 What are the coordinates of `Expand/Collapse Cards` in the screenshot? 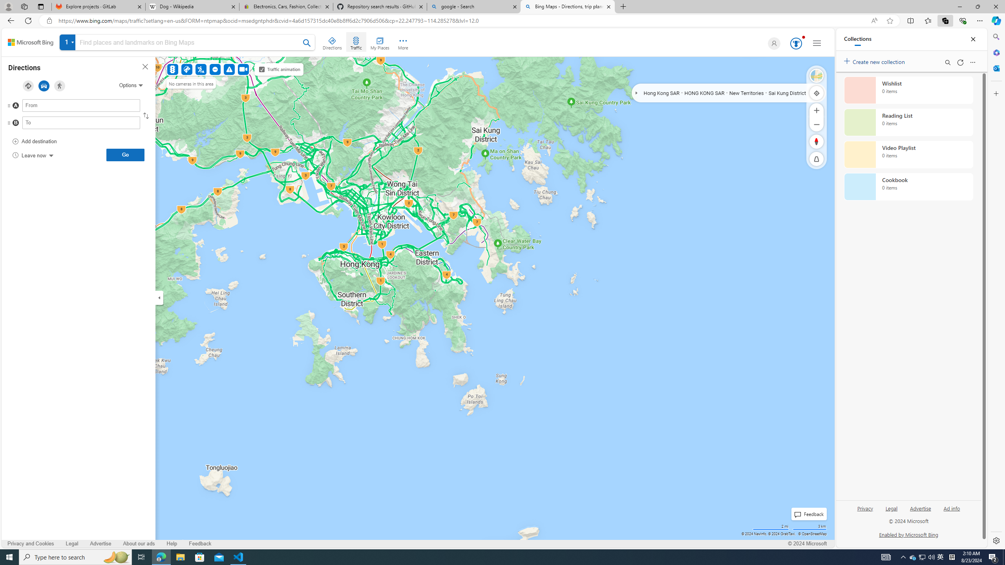 It's located at (159, 297).